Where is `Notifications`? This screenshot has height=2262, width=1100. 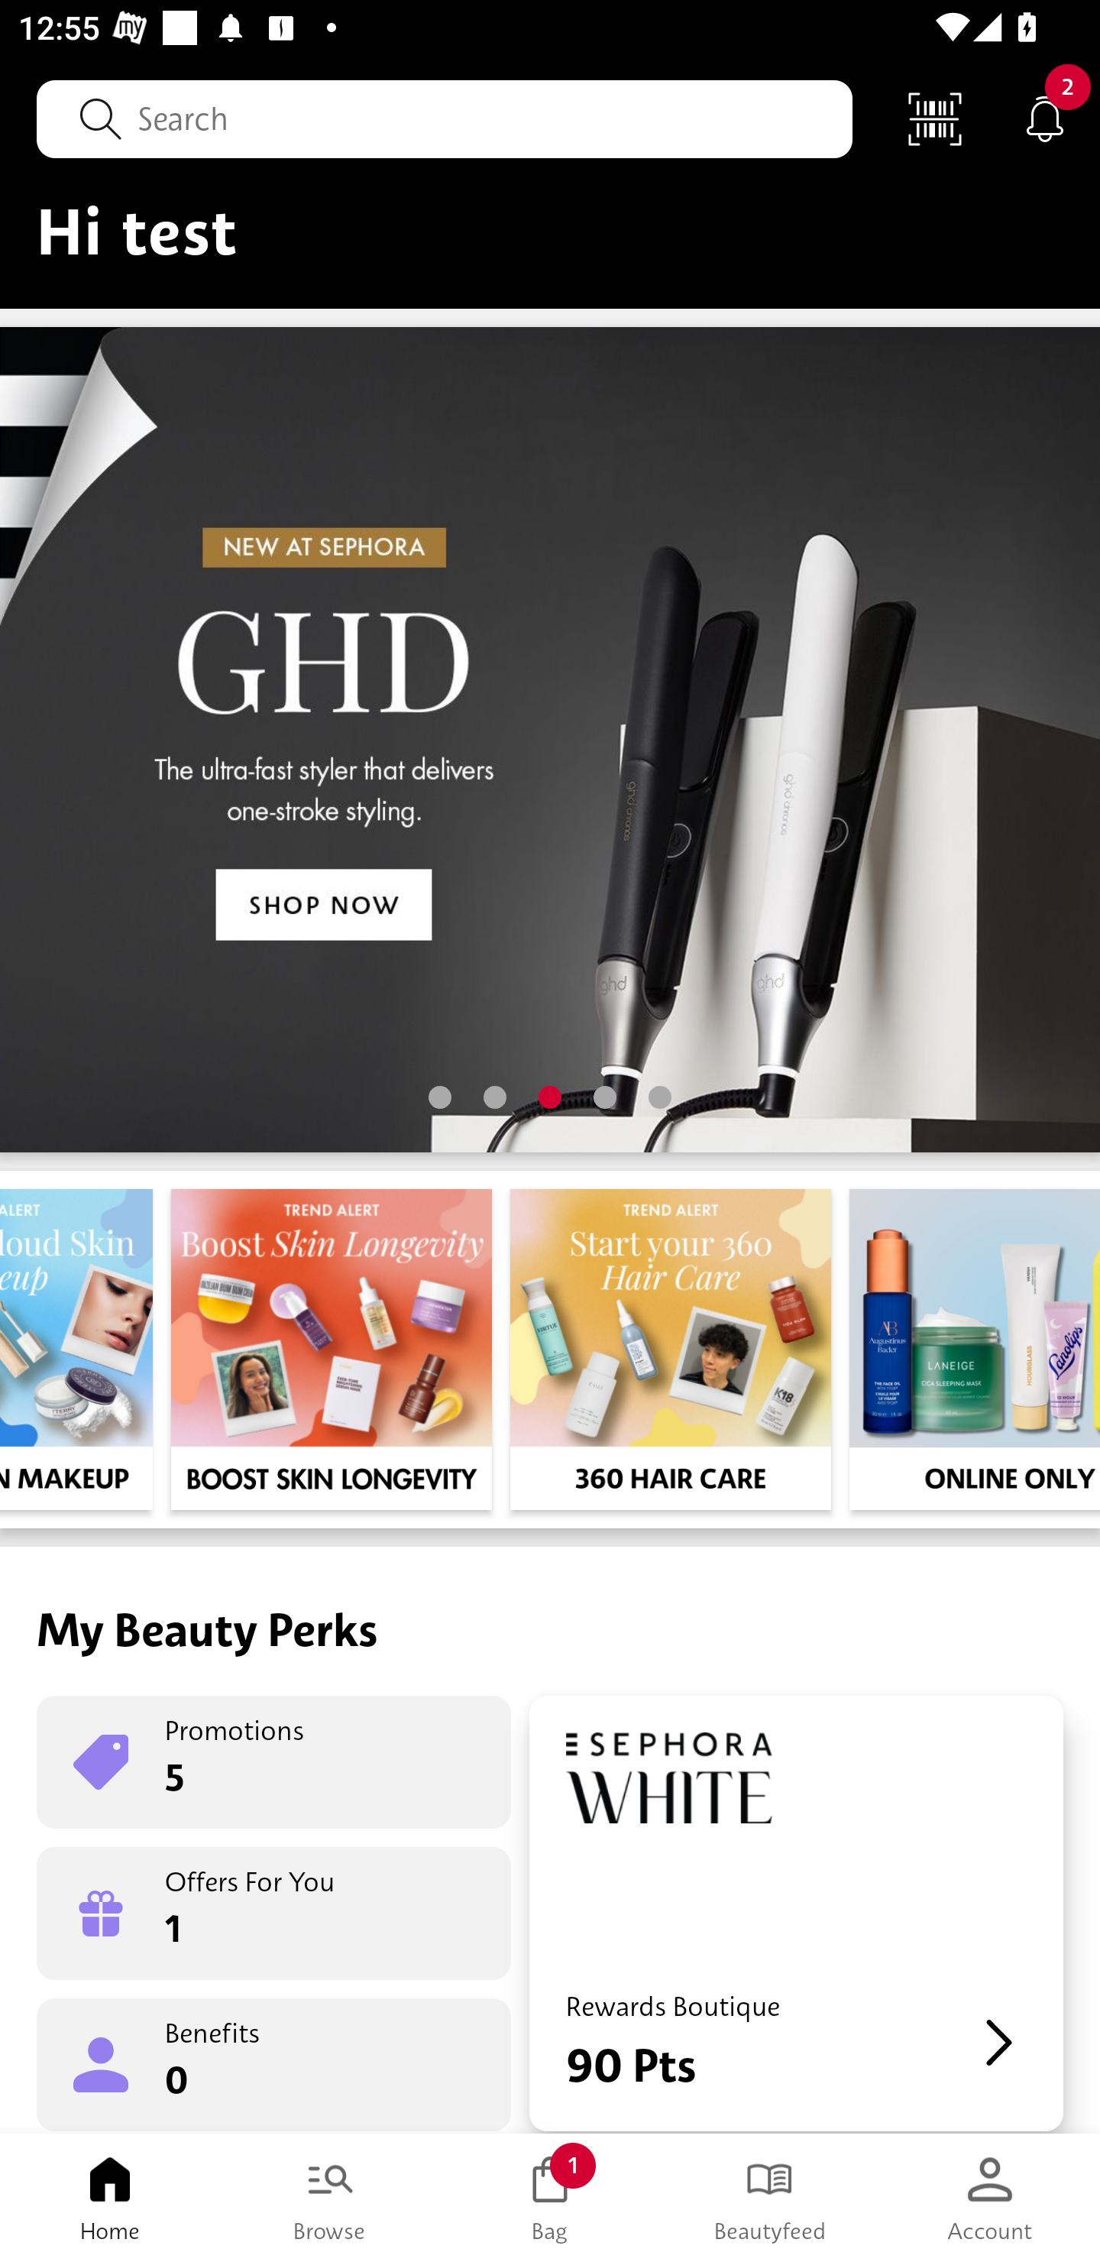
Notifications is located at coordinates (1045, 118).